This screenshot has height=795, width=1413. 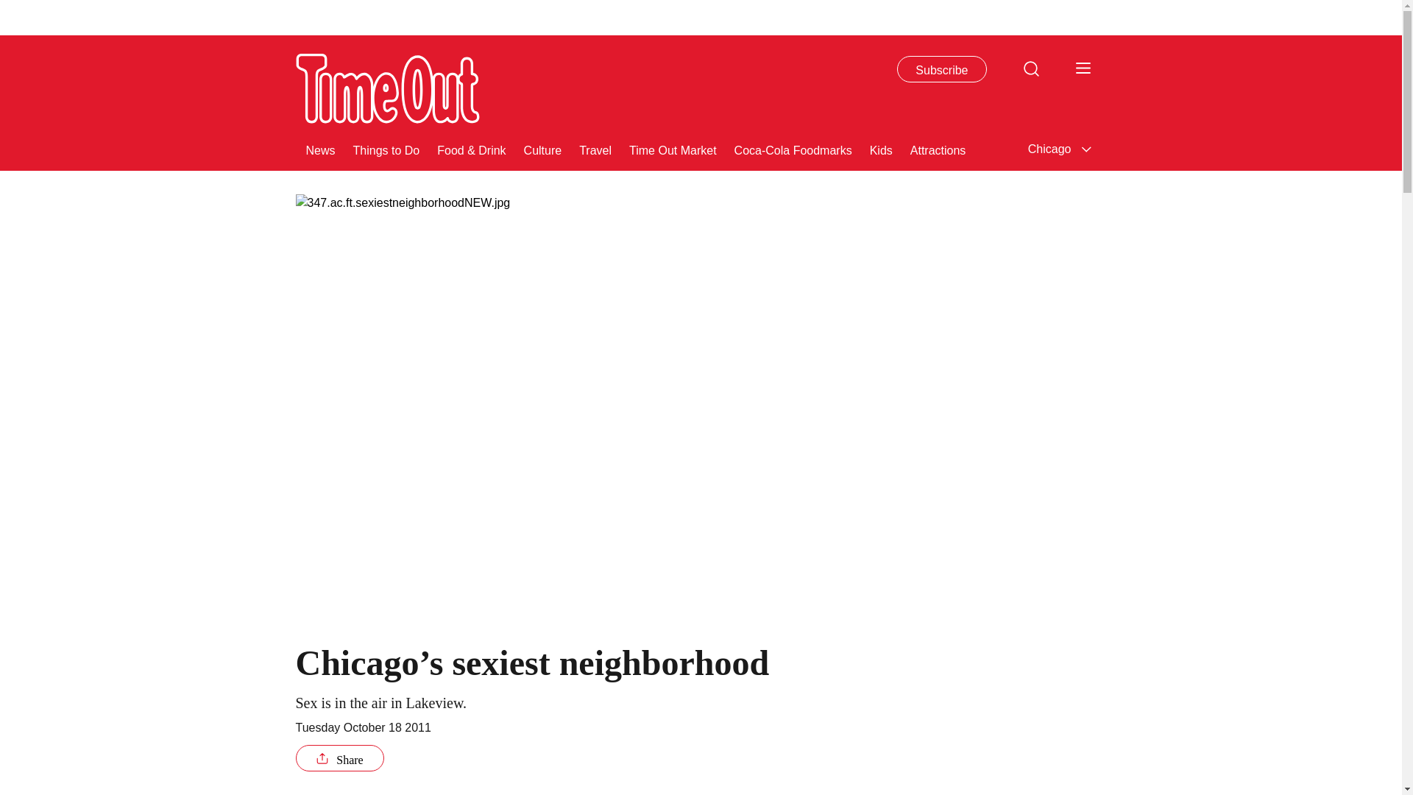 I want to click on Things to Do, so click(x=386, y=149).